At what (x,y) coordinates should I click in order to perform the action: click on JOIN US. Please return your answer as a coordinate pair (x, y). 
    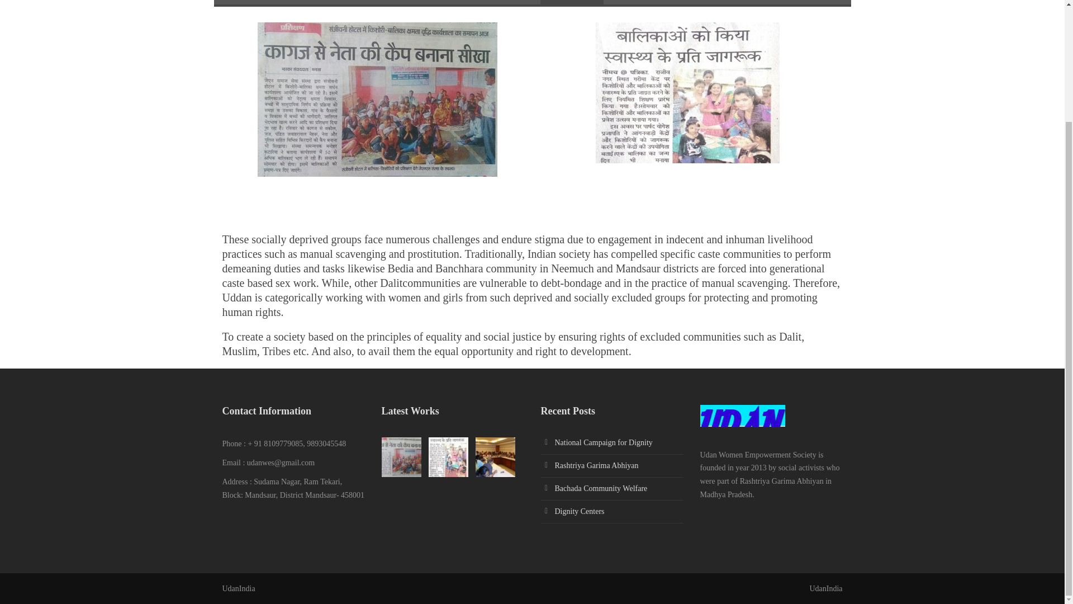
    Looking at the image, I should click on (703, 2).